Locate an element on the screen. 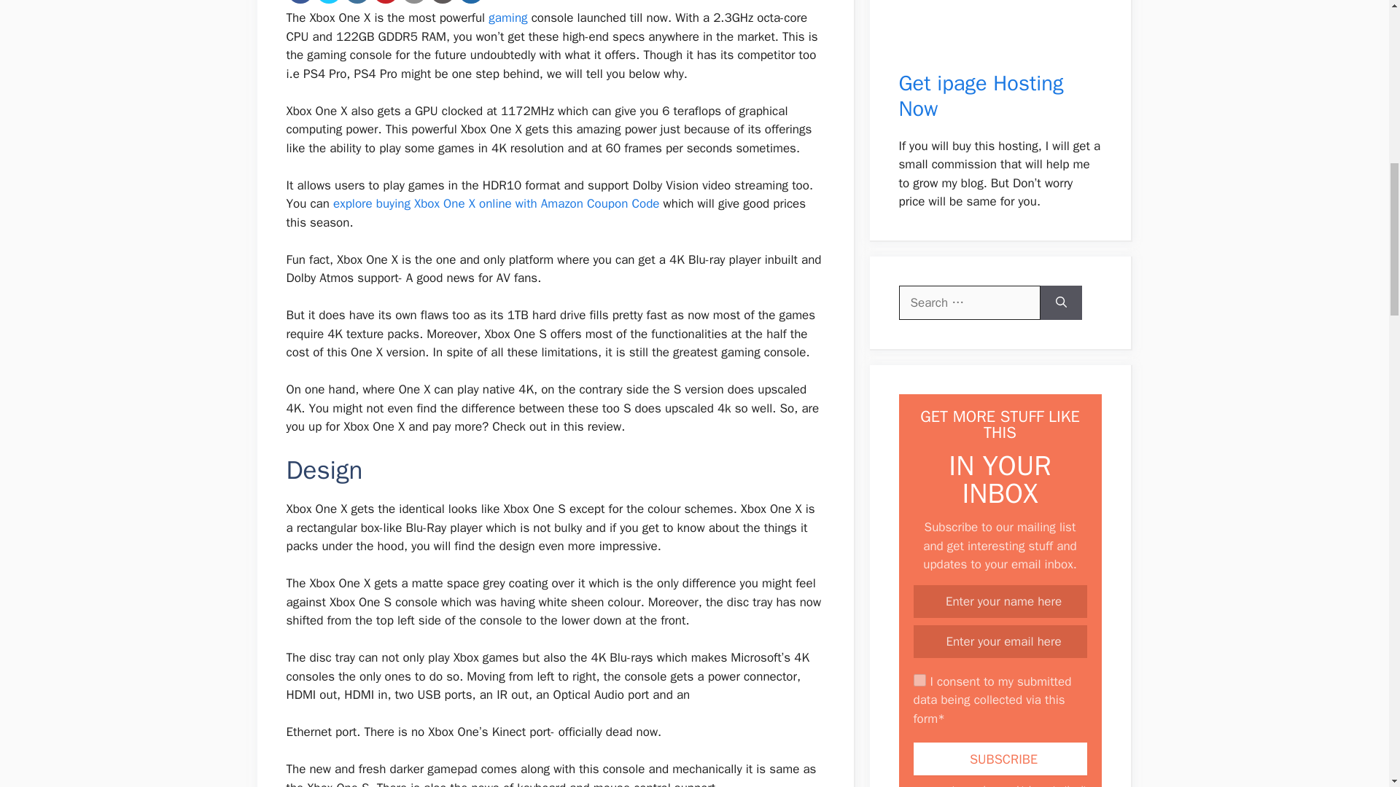 Image resolution: width=1400 pixels, height=787 pixels. Share on Twitter is located at coordinates (328, 1).